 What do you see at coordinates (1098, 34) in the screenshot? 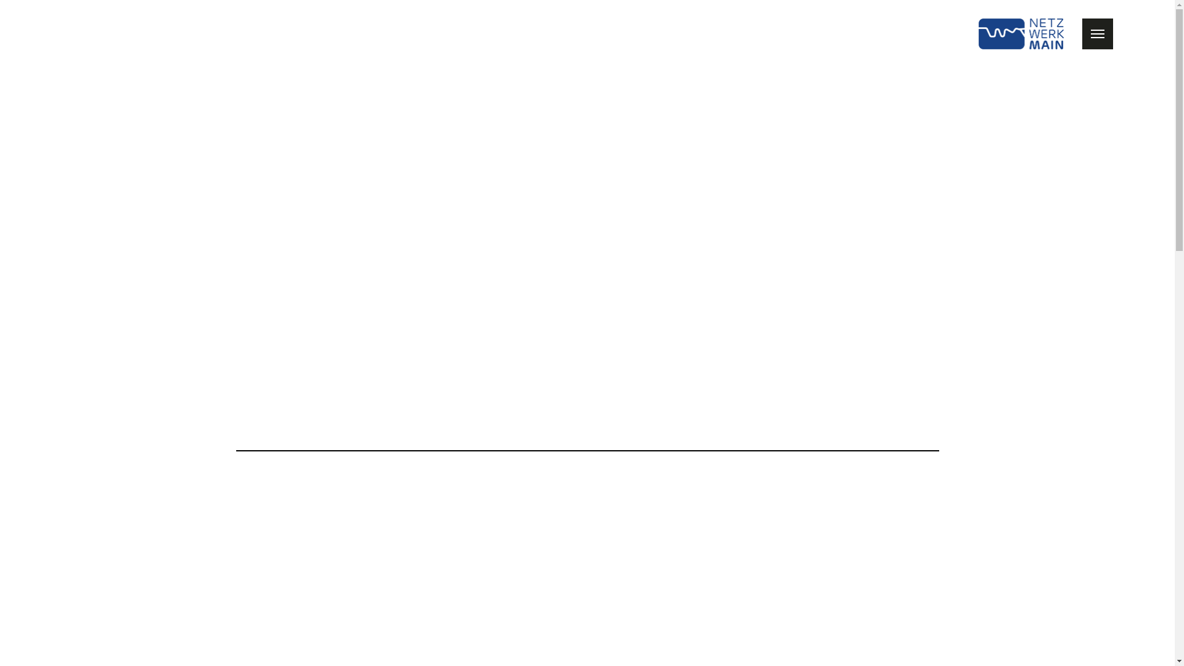
I see `Show / Hide Navigation` at bounding box center [1098, 34].